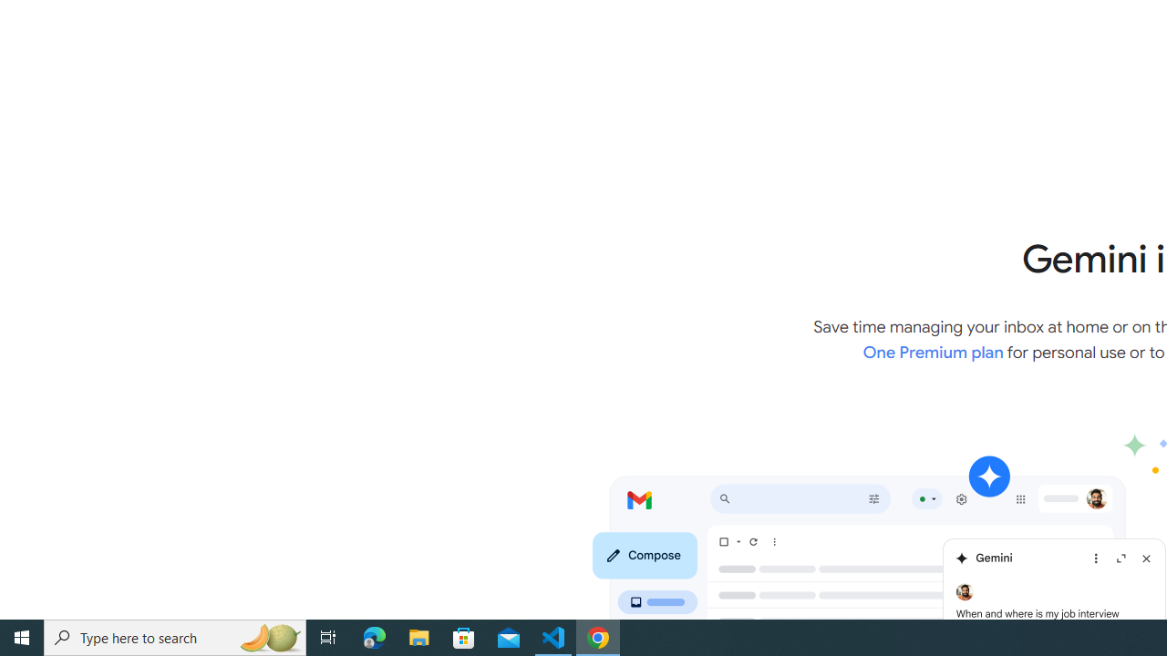 This screenshot has width=1167, height=656. What do you see at coordinates (553, 638) in the screenshot?
I see `Visual Studio Code - 1 running window` at bounding box center [553, 638].